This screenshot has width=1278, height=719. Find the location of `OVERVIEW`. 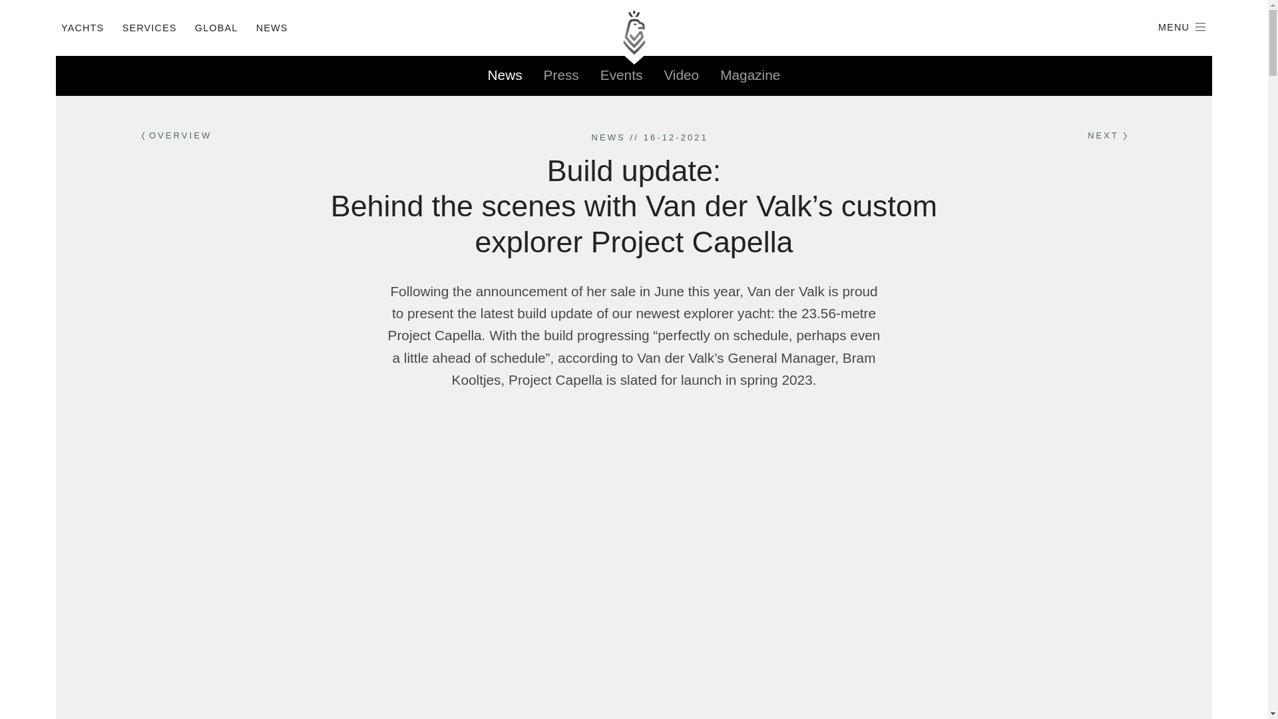

OVERVIEW is located at coordinates (176, 136).